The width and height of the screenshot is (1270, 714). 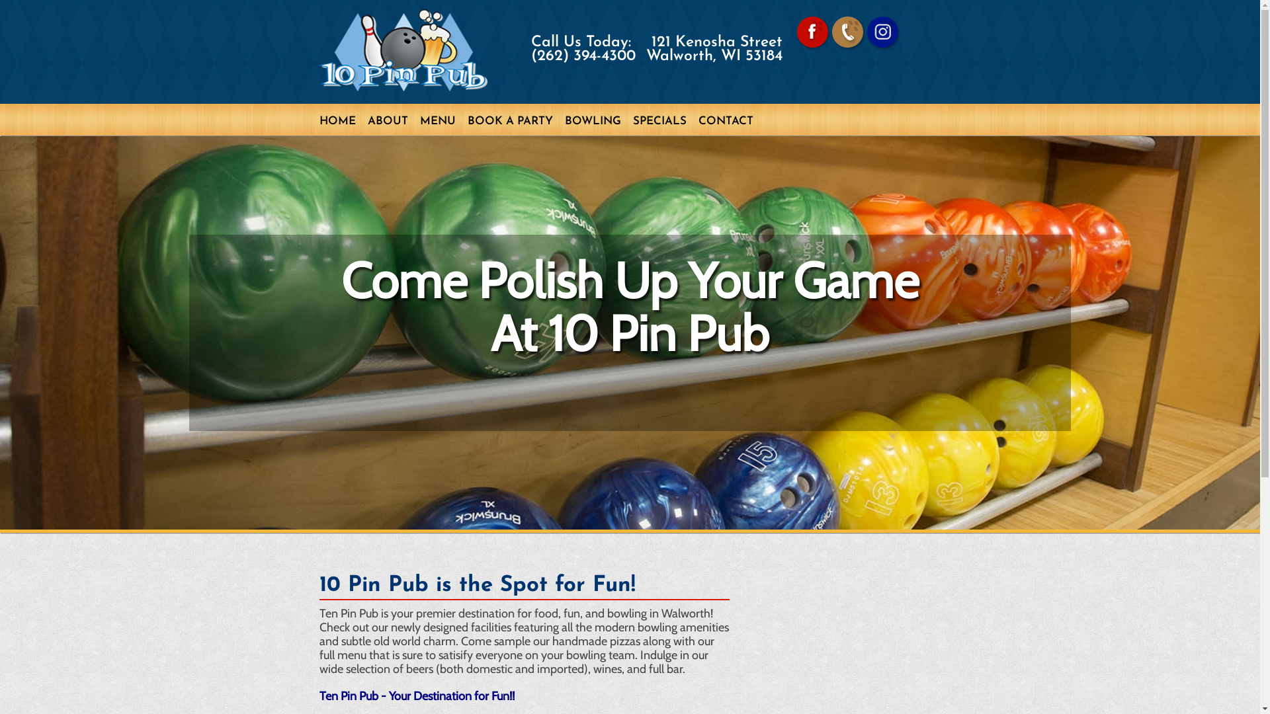 I want to click on Like us on Facebook, so click(x=812, y=33).